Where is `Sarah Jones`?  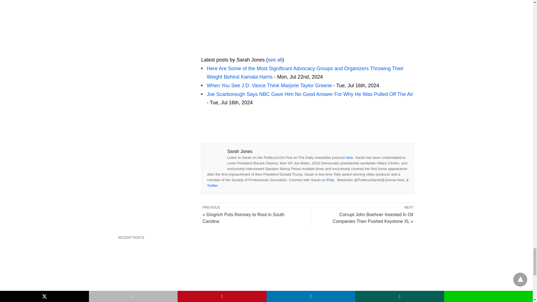
Sarah Jones is located at coordinates (236, 51).